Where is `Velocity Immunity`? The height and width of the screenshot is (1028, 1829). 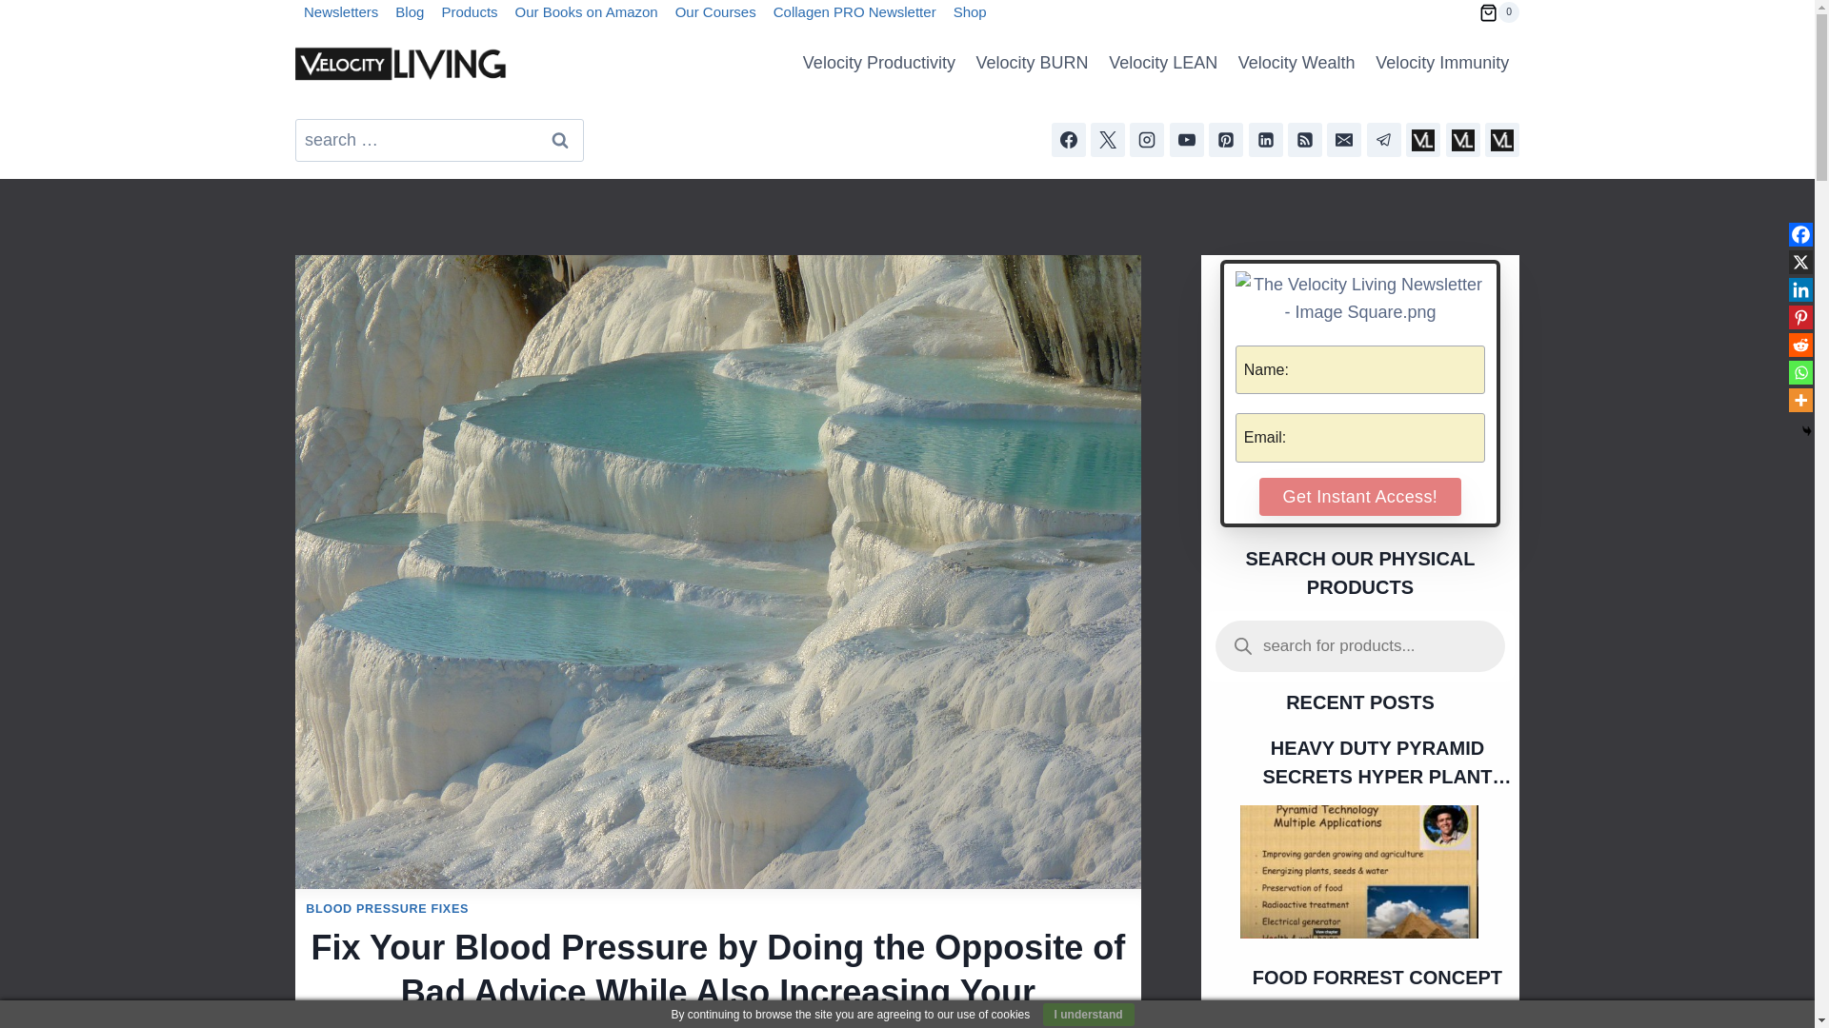 Velocity Immunity is located at coordinates (1442, 63).